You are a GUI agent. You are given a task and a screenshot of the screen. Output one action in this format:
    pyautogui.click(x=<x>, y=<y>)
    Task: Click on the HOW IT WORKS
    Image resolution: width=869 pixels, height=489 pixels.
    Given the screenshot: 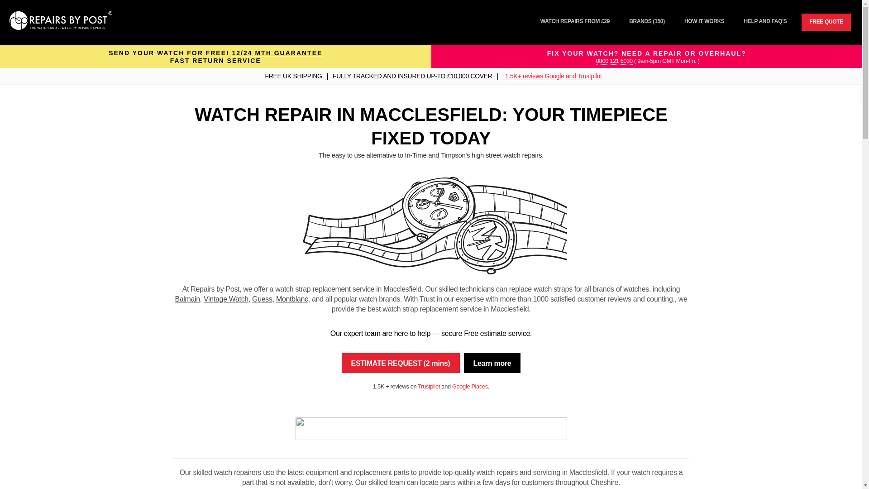 What is the action you would take?
    pyautogui.click(x=704, y=21)
    